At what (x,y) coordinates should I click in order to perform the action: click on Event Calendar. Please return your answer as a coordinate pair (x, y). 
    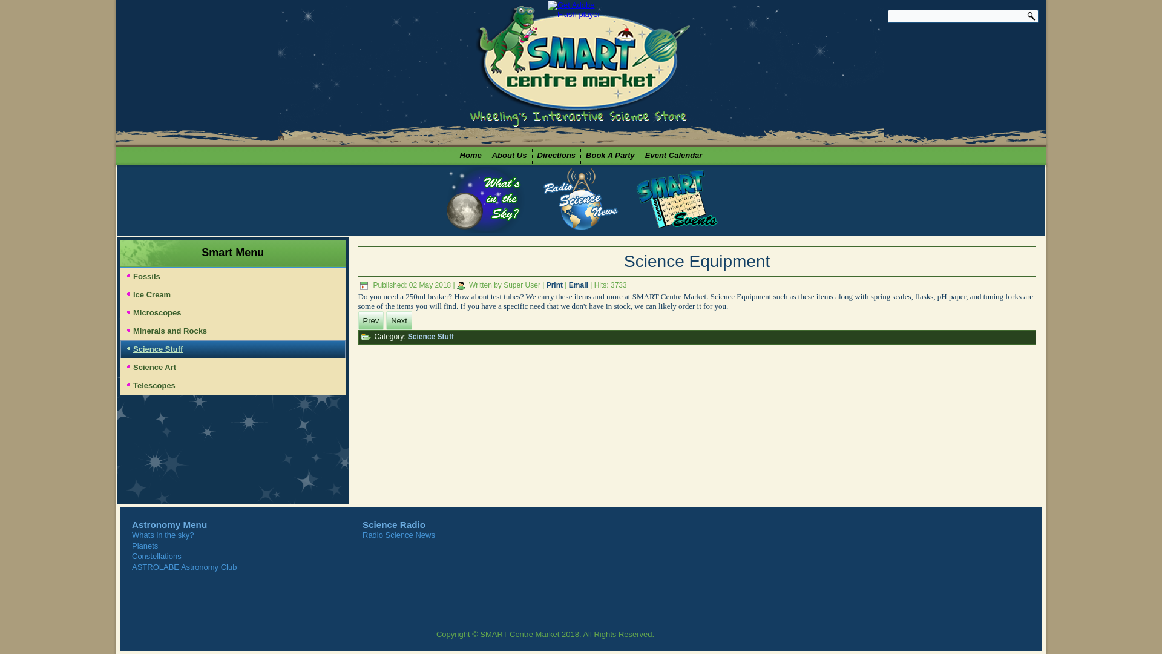
    Looking at the image, I should click on (674, 155).